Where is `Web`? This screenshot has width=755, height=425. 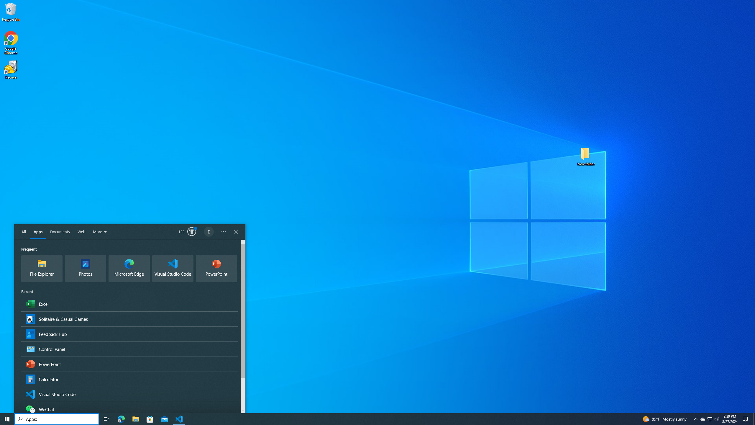 Web is located at coordinates (81, 232).